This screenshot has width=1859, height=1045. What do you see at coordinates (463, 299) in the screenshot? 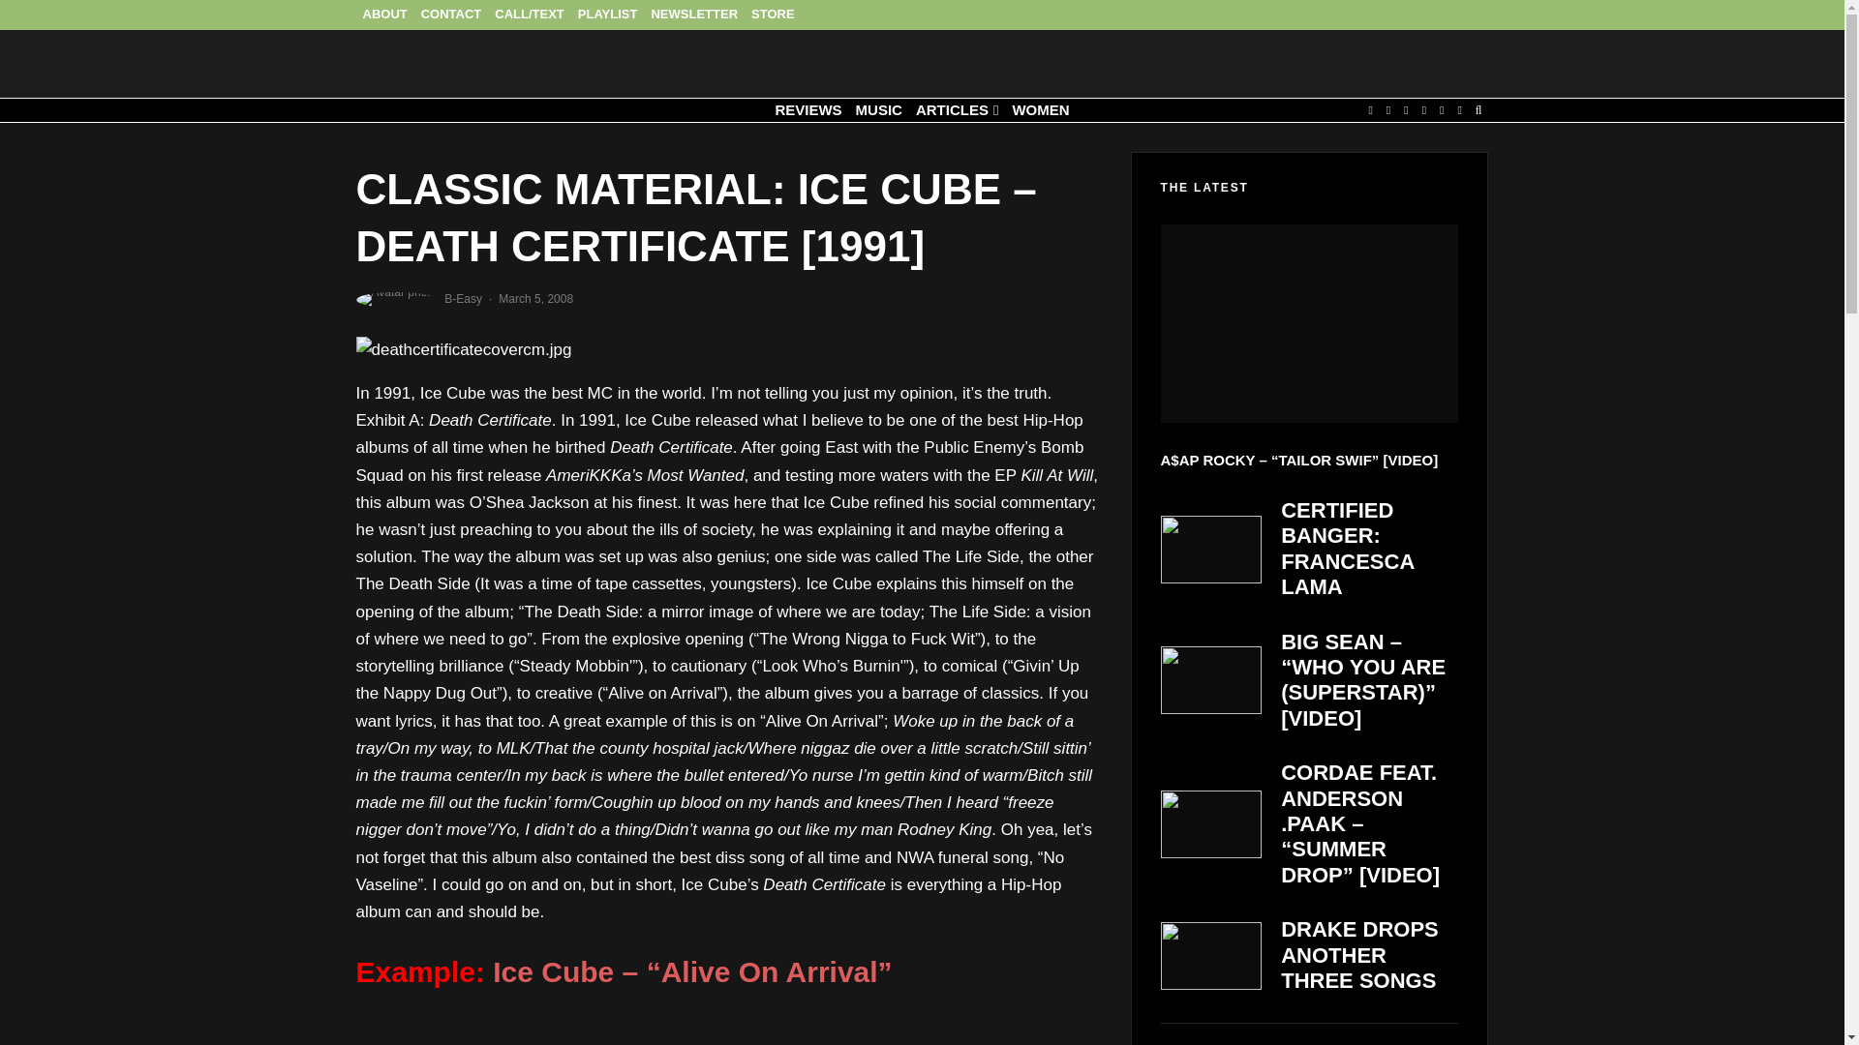
I see `Posts by B-Easy` at bounding box center [463, 299].